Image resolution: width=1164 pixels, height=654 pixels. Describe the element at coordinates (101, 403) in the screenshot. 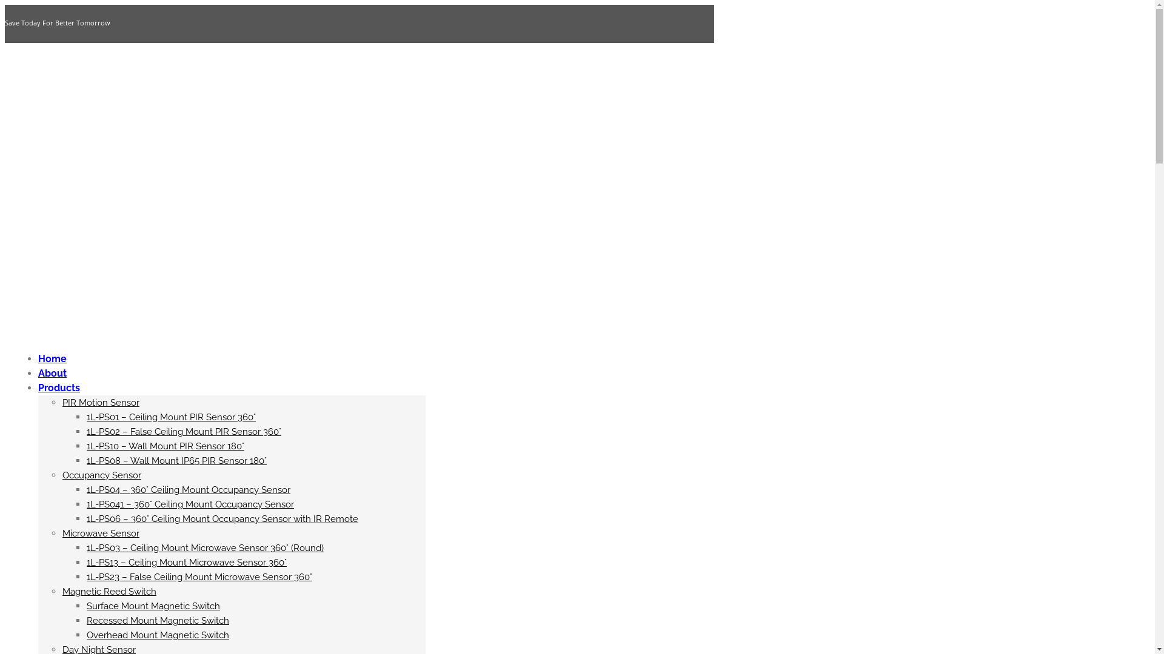

I see `PIR Motion Sensor` at that location.